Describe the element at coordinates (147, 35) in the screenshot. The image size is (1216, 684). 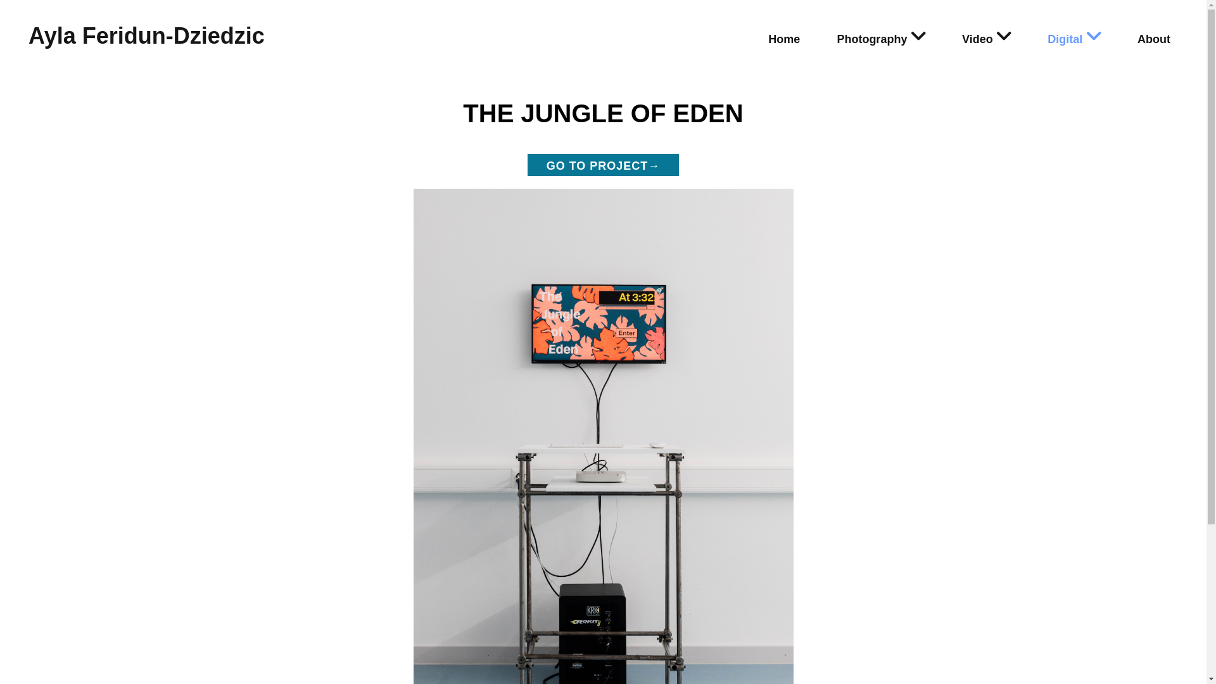
I see `Ayla Feridun-Dziedzic` at that location.